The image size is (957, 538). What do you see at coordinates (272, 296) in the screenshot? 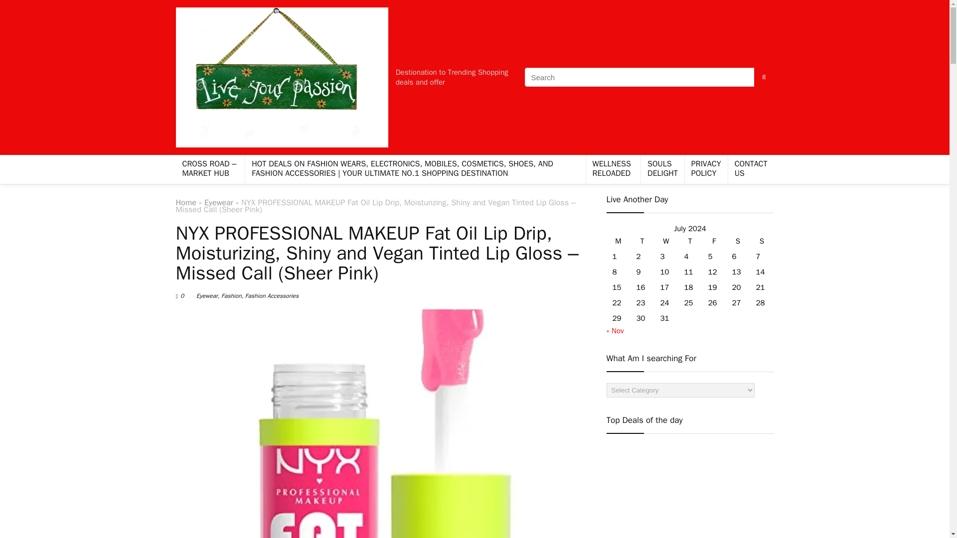
I see `Fashion Accessories` at bounding box center [272, 296].